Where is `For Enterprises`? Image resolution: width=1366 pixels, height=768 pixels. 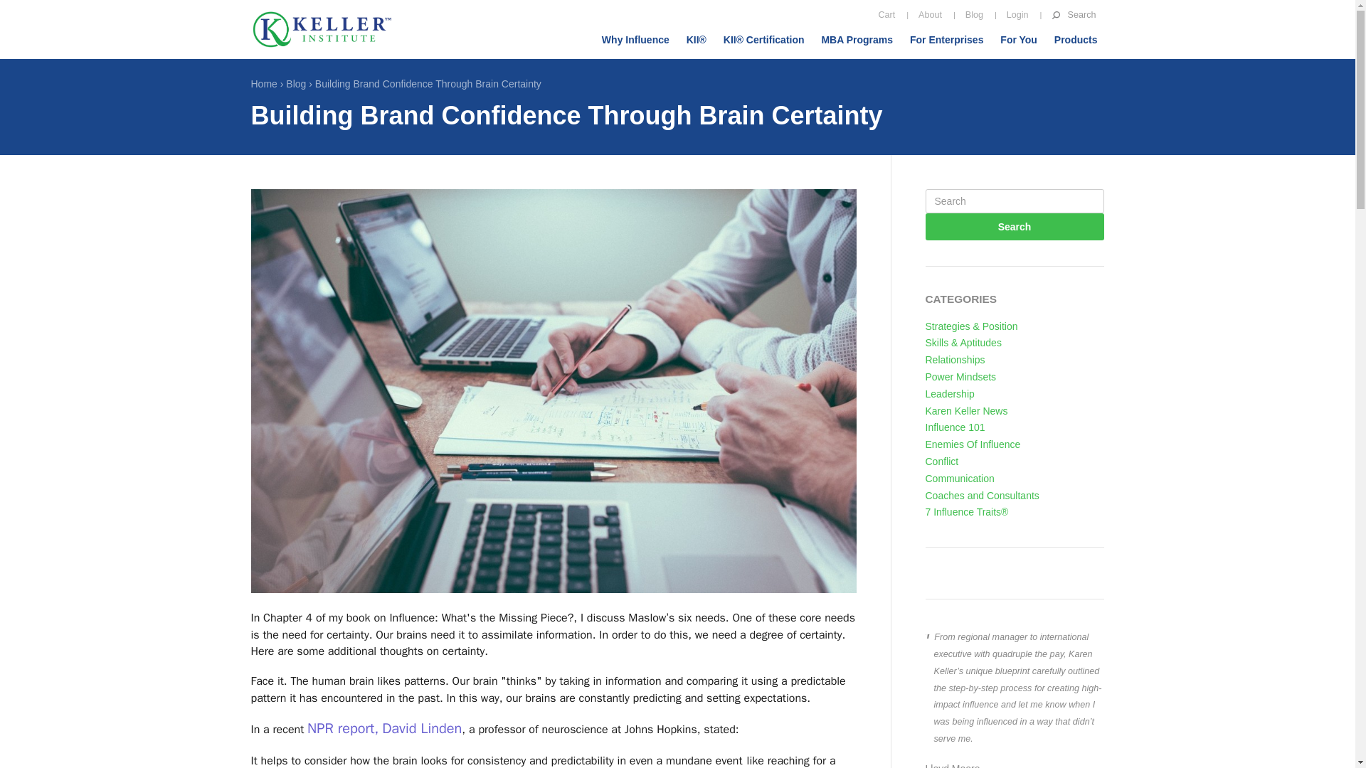 For Enterprises is located at coordinates (946, 40).